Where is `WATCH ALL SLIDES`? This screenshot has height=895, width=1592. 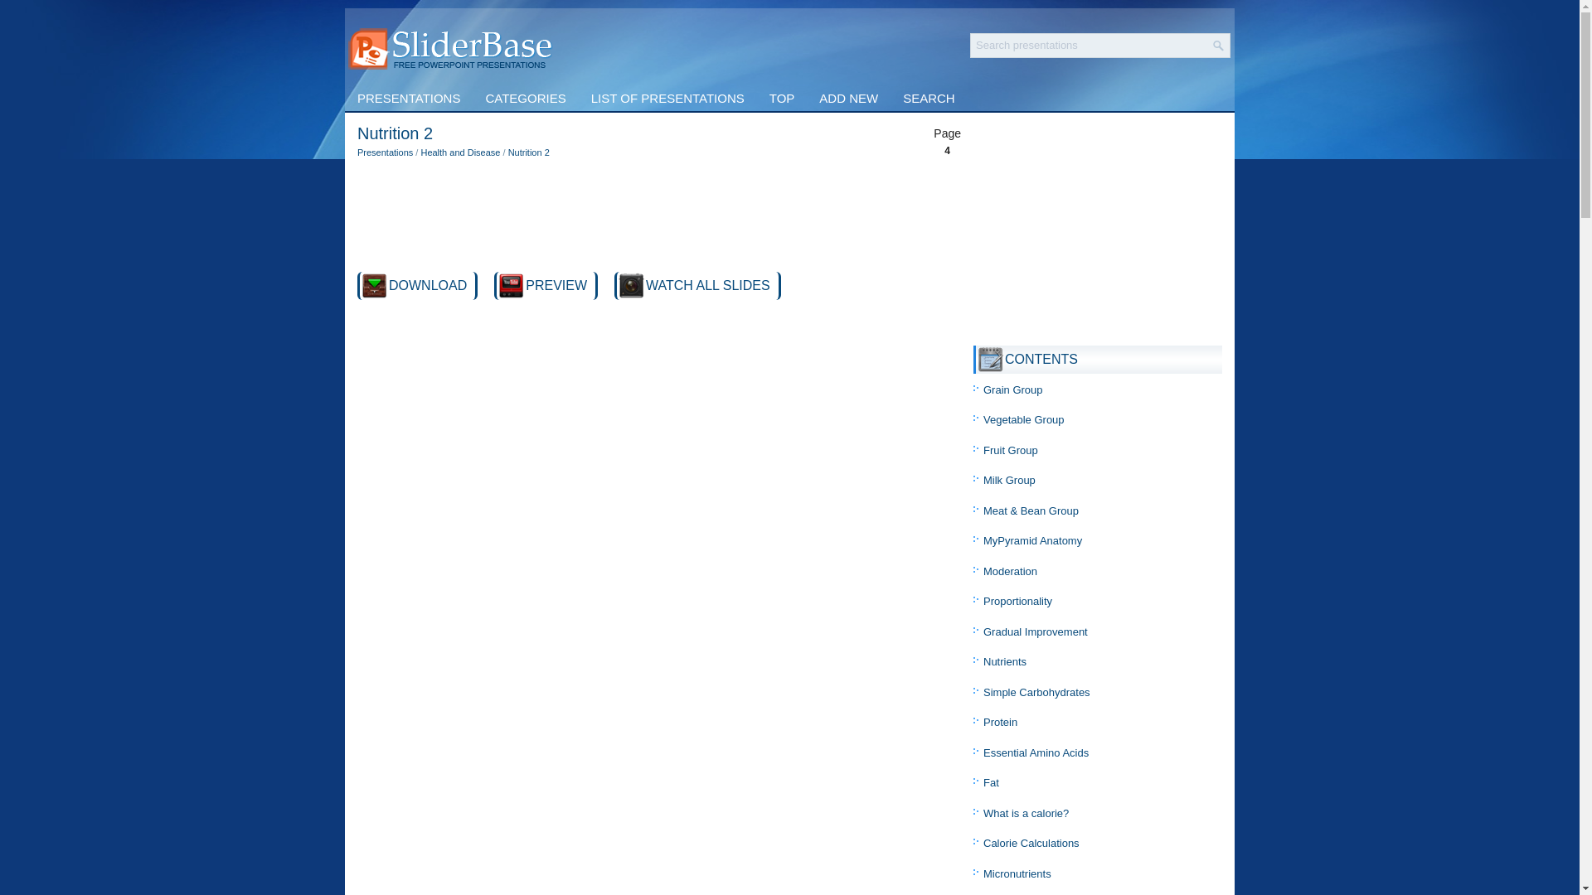
WATCH ALL SLIDES is located at coordinates (708, 285).